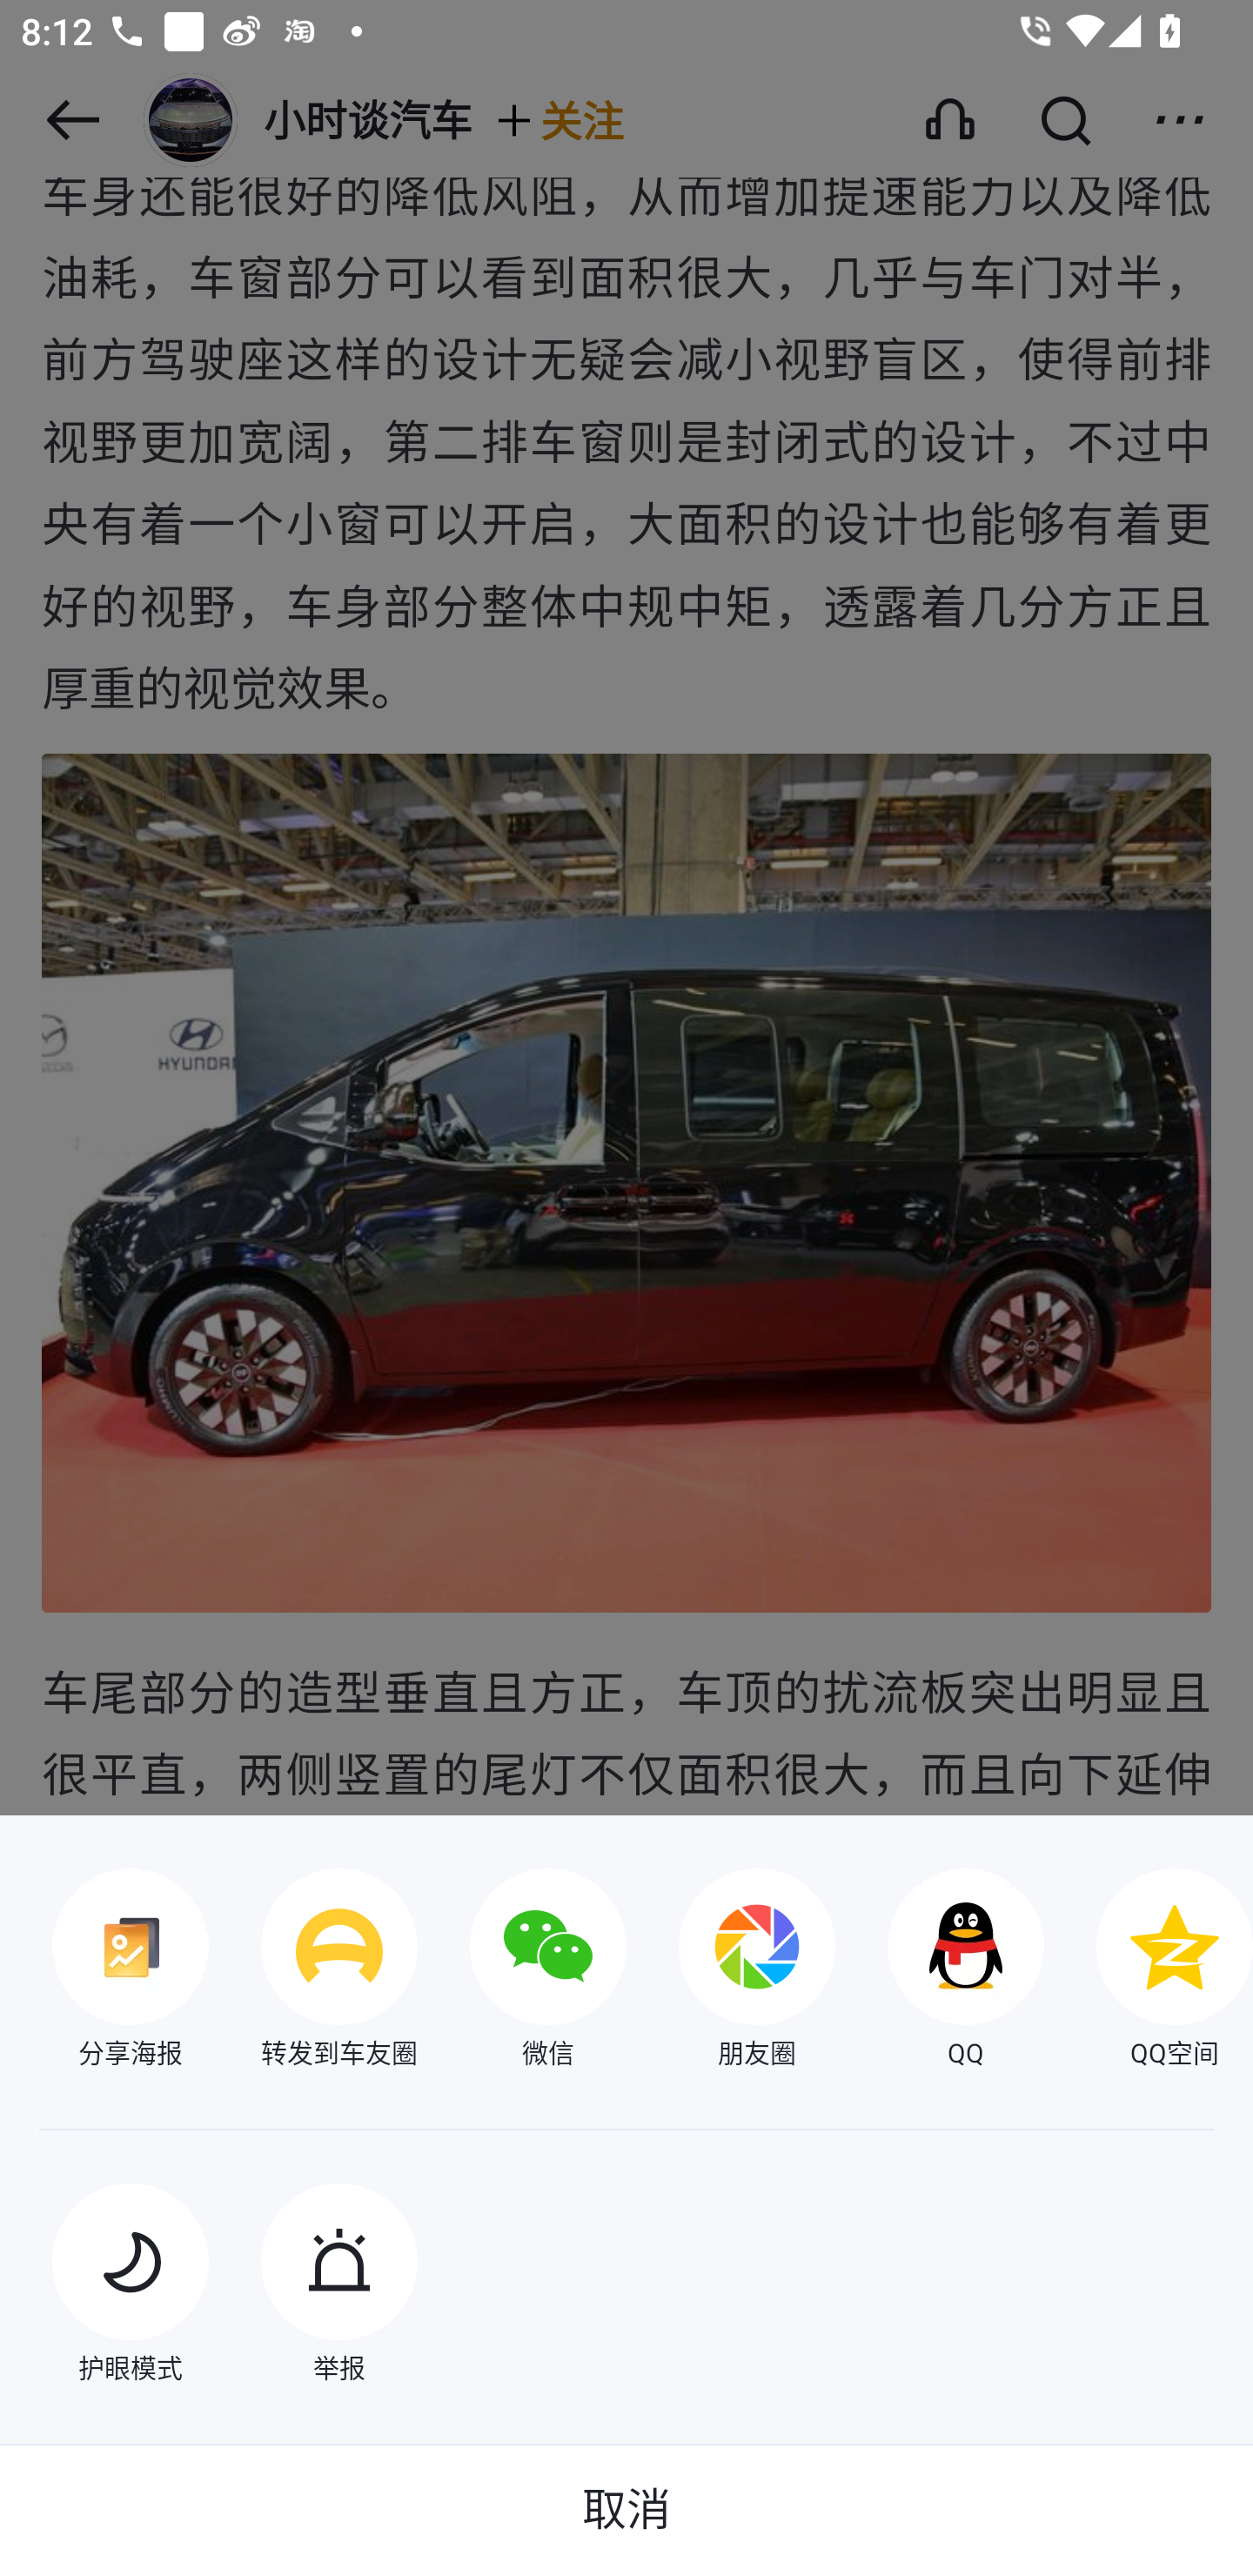  Describe the element at coordinates (522, 1971) in the screenshot. I see `微信` at that location.